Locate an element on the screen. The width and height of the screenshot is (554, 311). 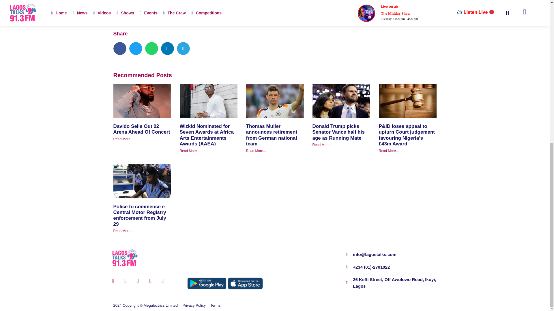
Read More... is located at coordinates (256, 151).